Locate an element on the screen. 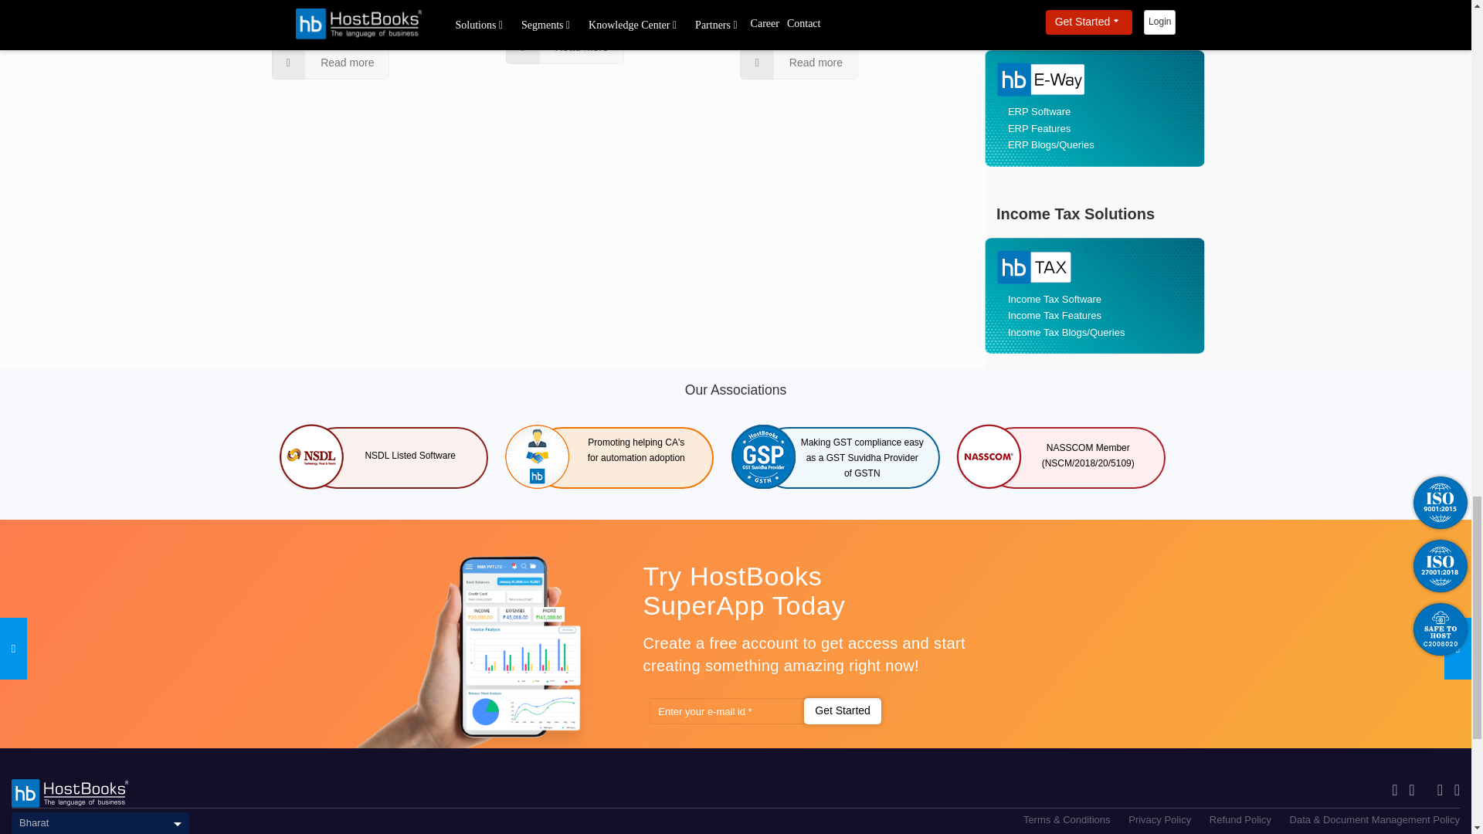 Image resolution: width=1483 pixels, height=834 pixels. Document Management Policy is located at coordinates (1375, 820).